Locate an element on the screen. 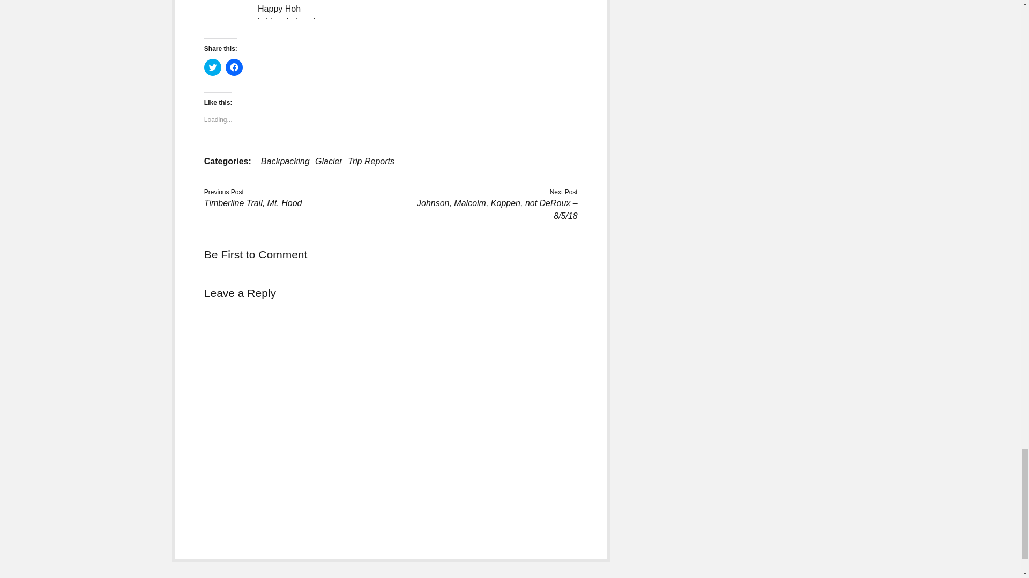 Image resolution: width=1029 pixels, height=578 pixels. Backpacking is located at coordinates (285, 161).